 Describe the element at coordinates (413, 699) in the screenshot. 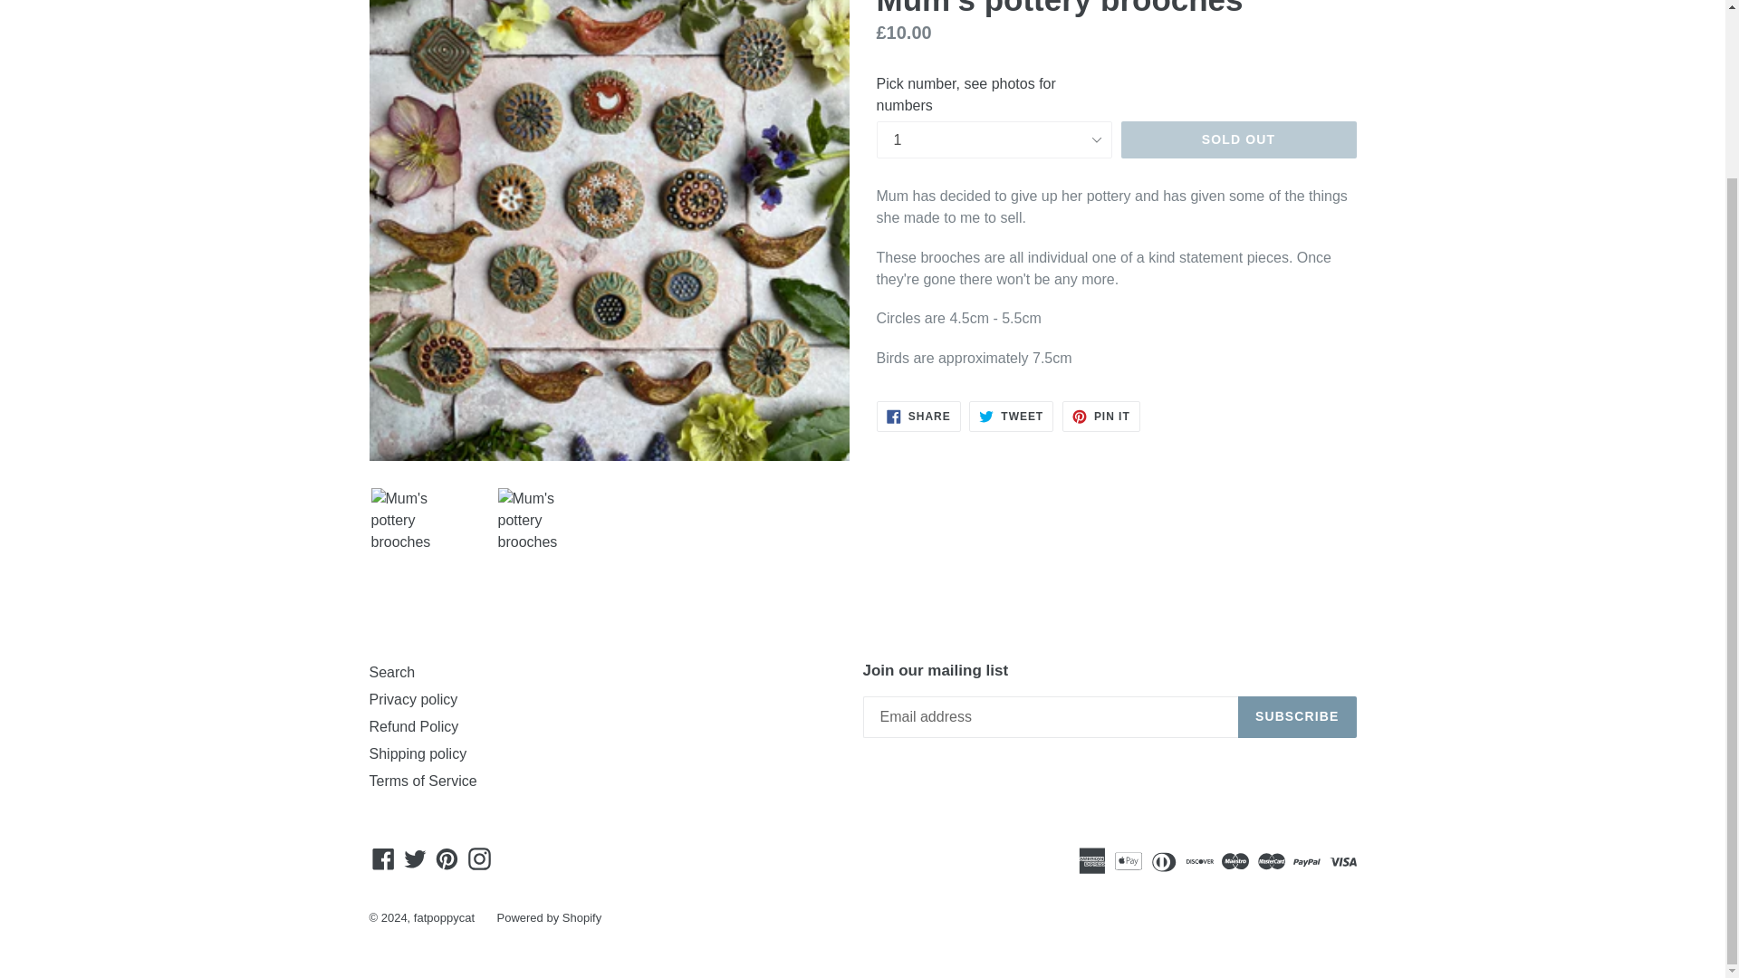

I see `Share on Facebook` at that location.